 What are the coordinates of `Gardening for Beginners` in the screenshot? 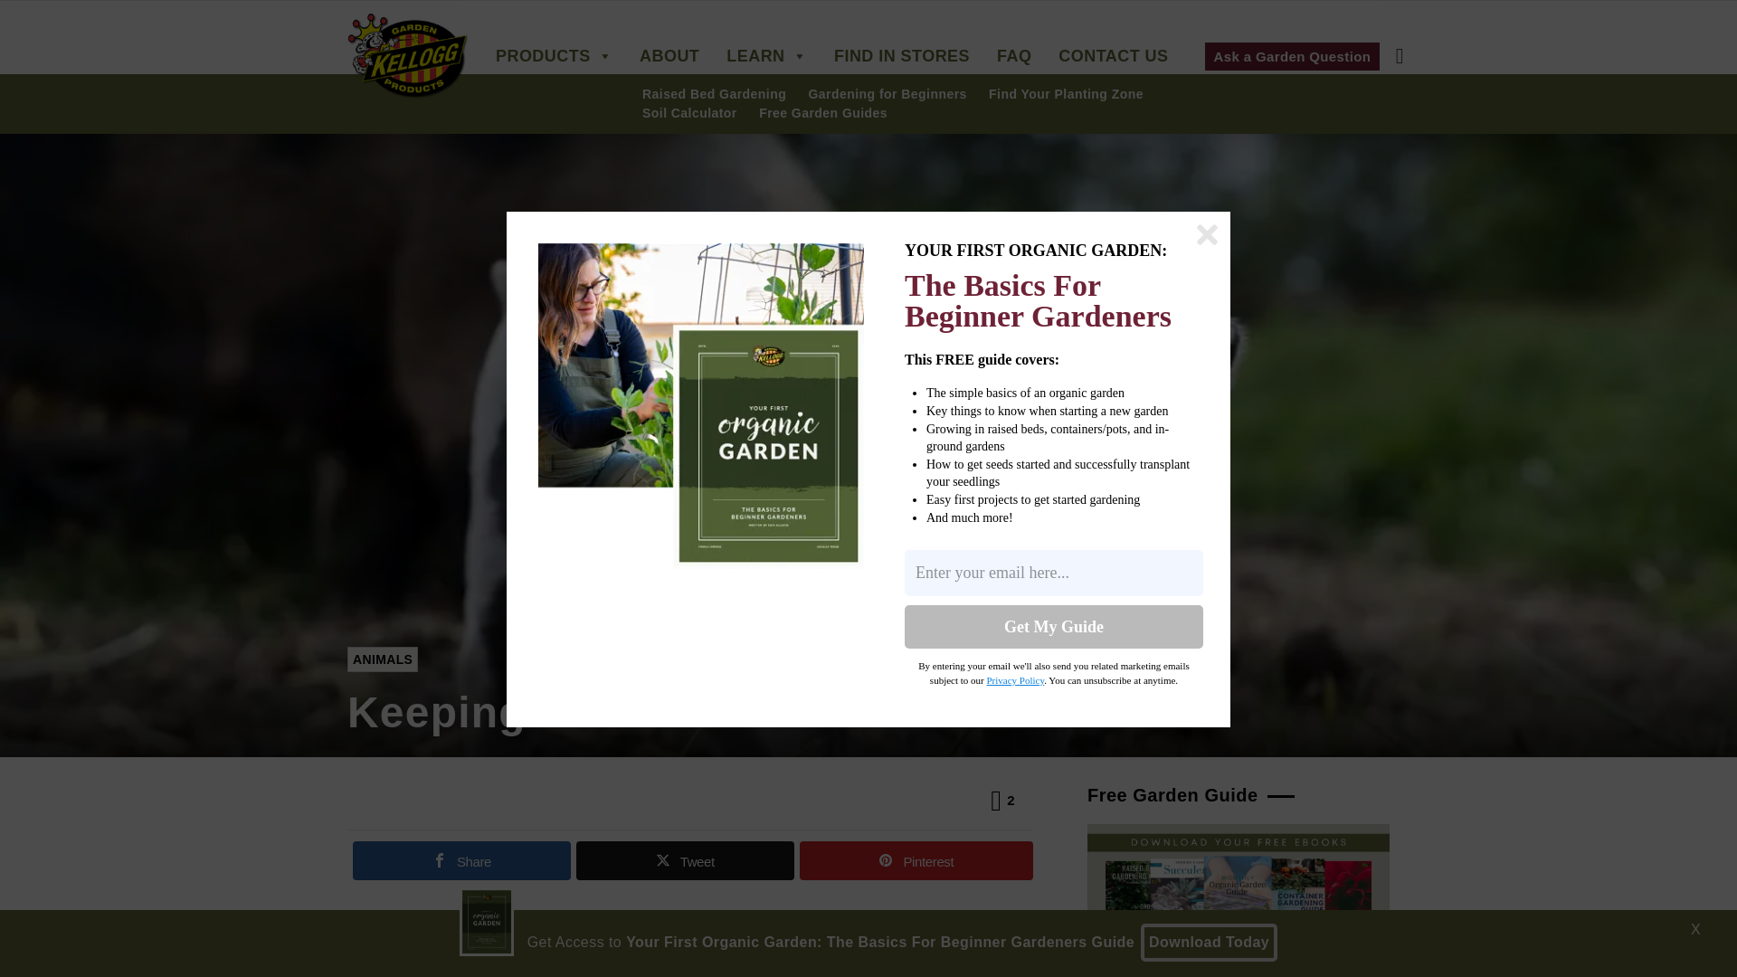 It's located at (888, 95).